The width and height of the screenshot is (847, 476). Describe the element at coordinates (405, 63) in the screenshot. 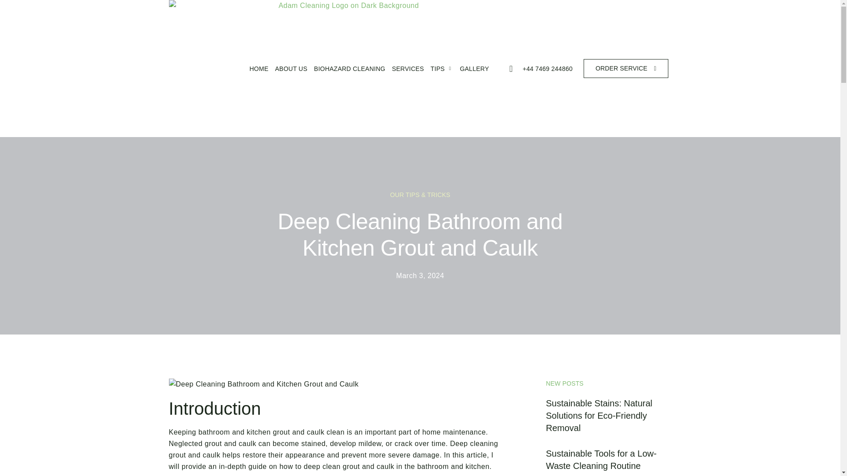

I see `SERVICES` at that location.